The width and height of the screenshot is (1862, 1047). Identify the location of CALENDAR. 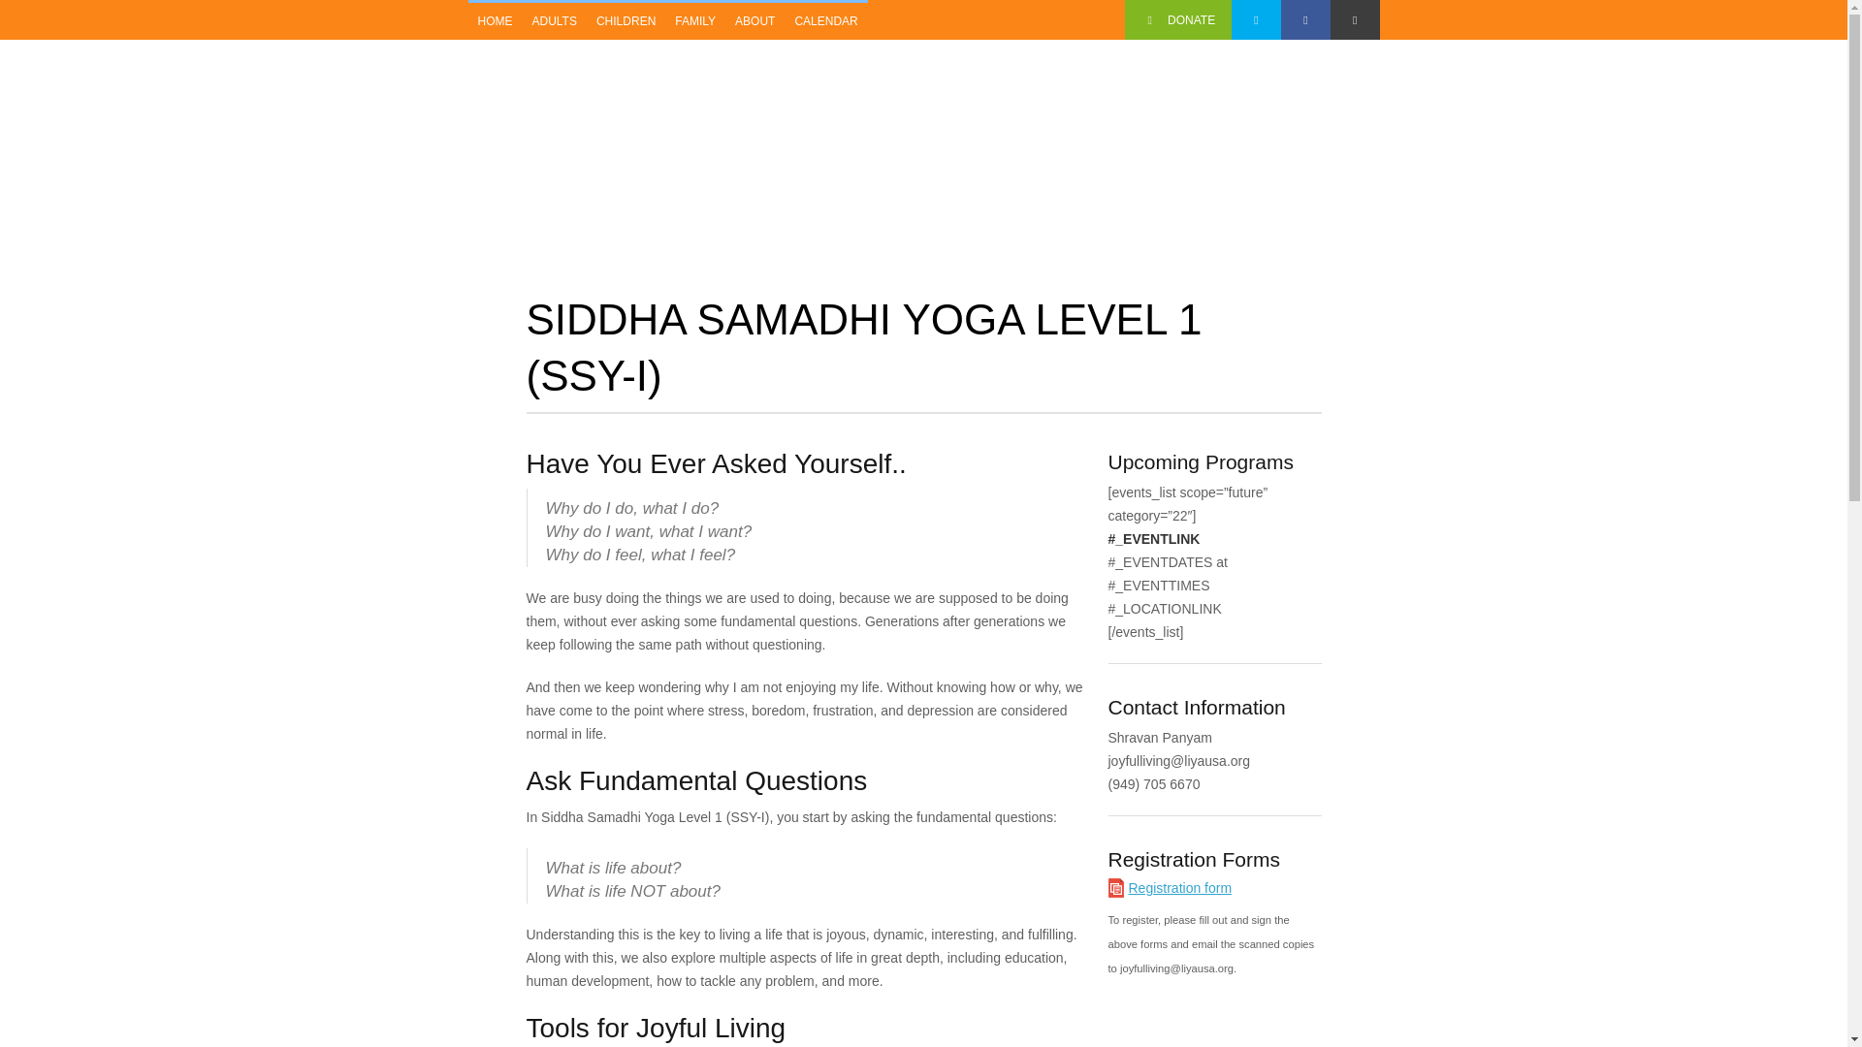
(825, 21).